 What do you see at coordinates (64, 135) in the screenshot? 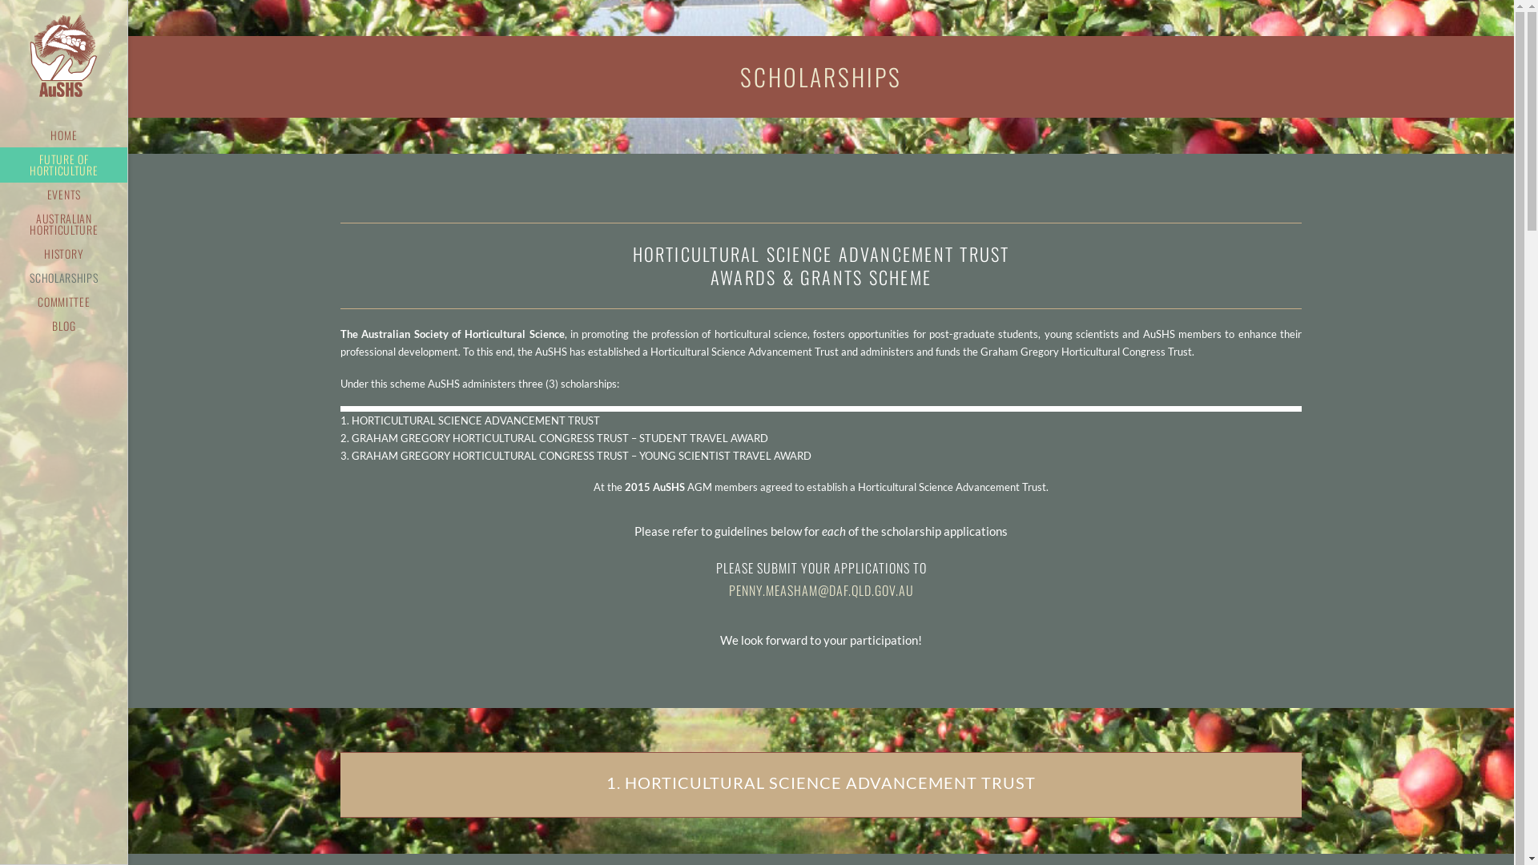
I see `HOME` at bounding box center [64, 135].